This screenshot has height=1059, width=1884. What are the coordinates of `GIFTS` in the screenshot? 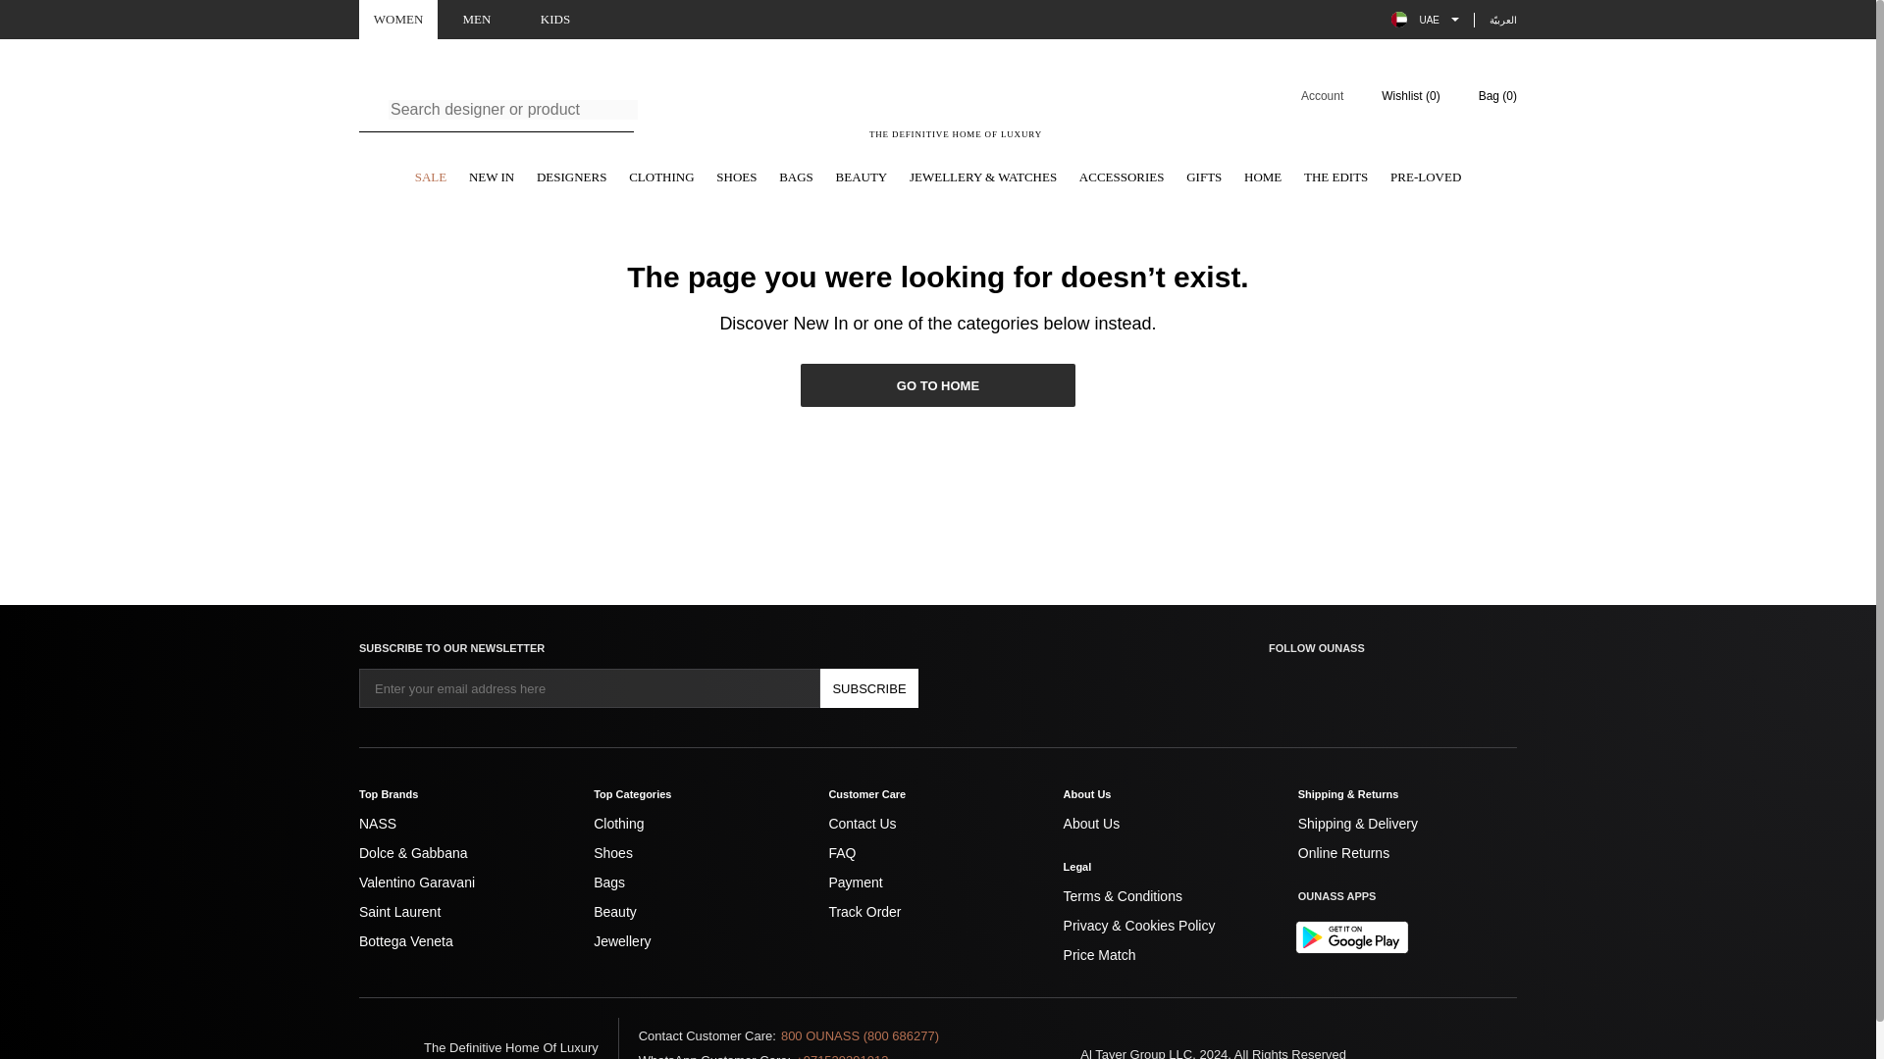 It's located at (1203, 178).